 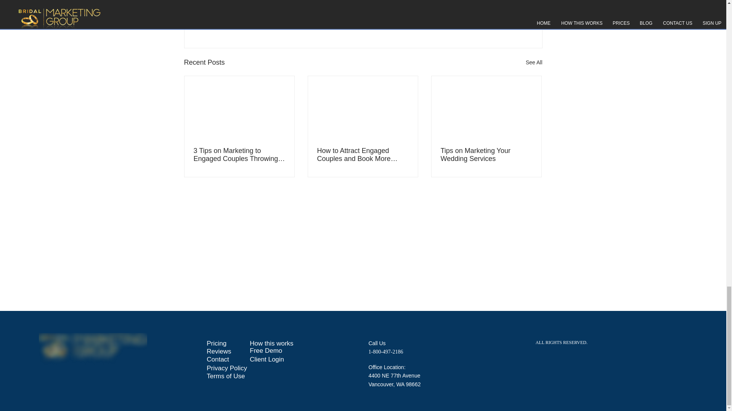 I want to click on Terms of Use, so click(x=228, y=376).